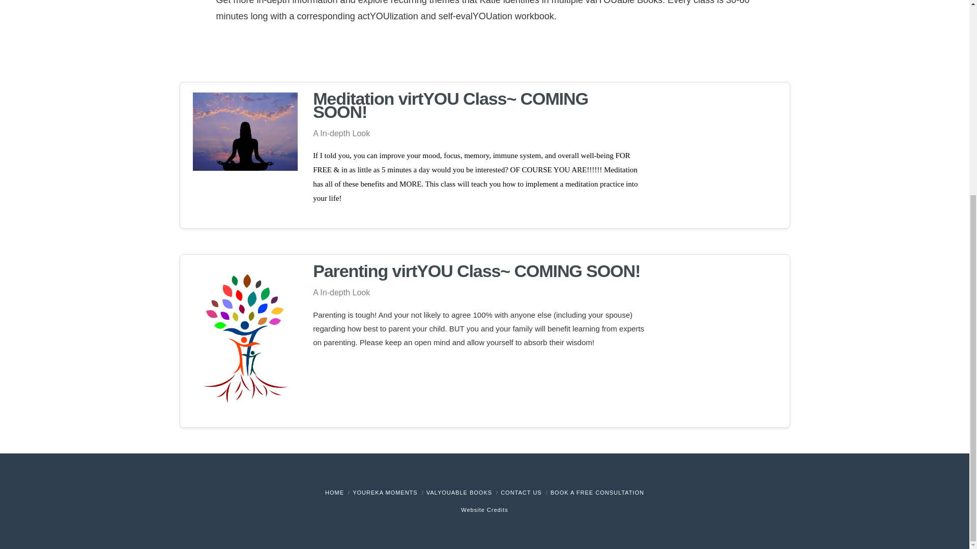 Image resolution: width=977 pixels, height=549 pixels. I want to click on CONTACT US, so click(521, 493).